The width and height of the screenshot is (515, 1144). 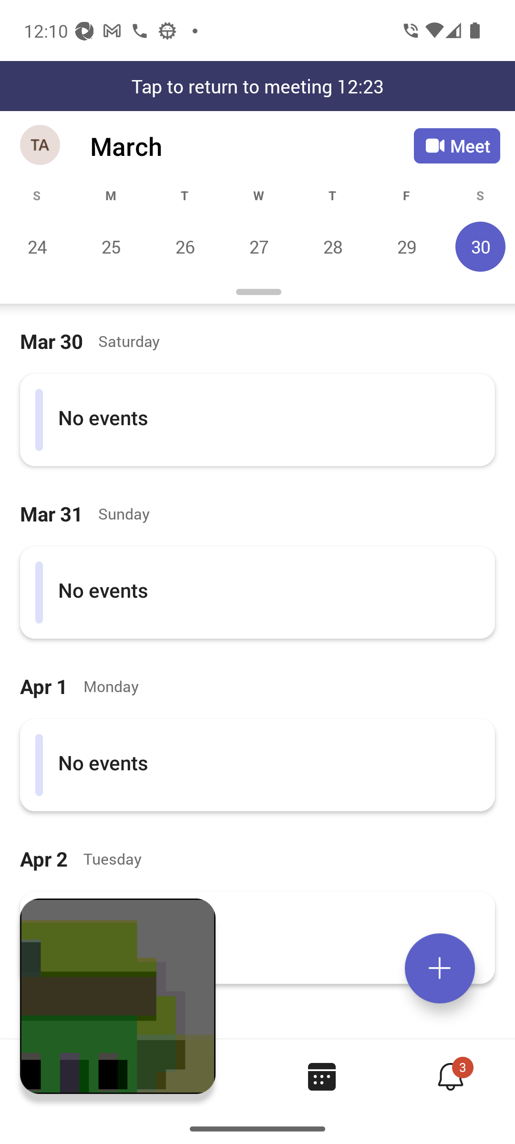 I want to click on Tuesday, March 26 26, so click(x=185, y=246).